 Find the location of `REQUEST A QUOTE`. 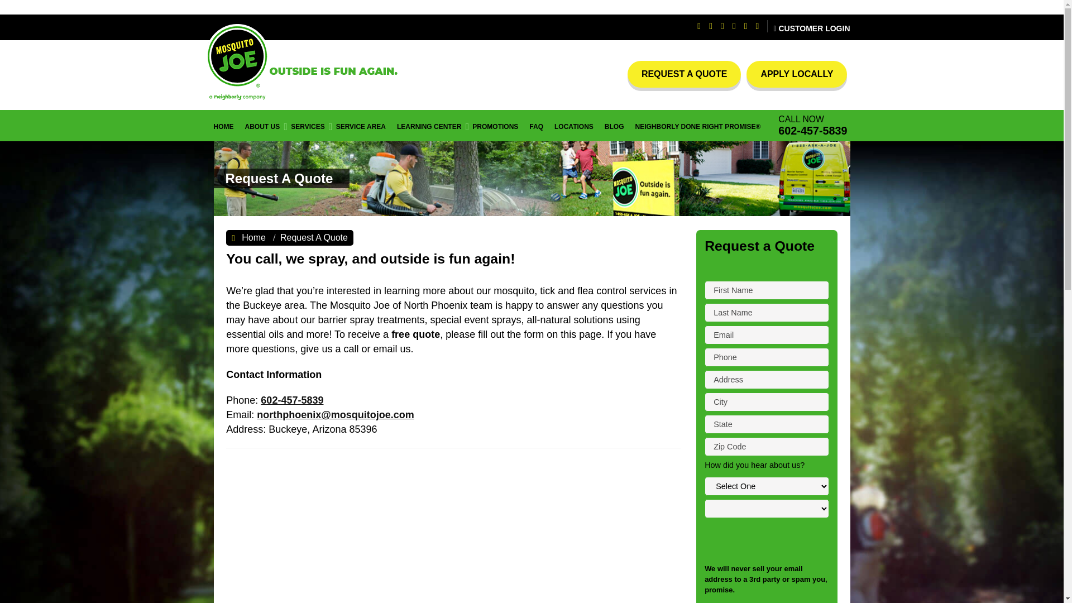

REQUEST A QUOTE is located at coordinates (685, 74).